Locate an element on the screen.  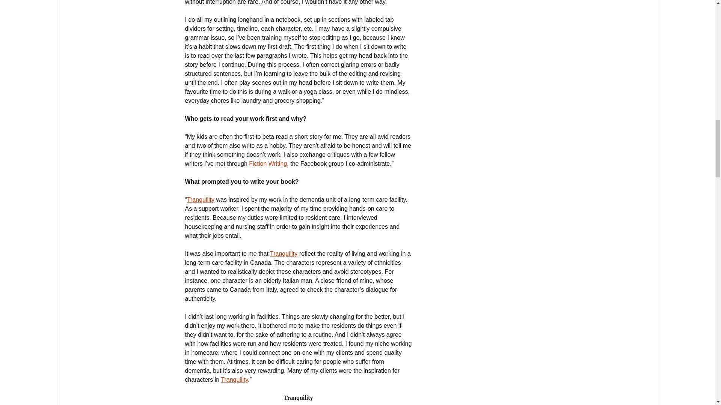
Tranquility is located at coordinates (283, 253).